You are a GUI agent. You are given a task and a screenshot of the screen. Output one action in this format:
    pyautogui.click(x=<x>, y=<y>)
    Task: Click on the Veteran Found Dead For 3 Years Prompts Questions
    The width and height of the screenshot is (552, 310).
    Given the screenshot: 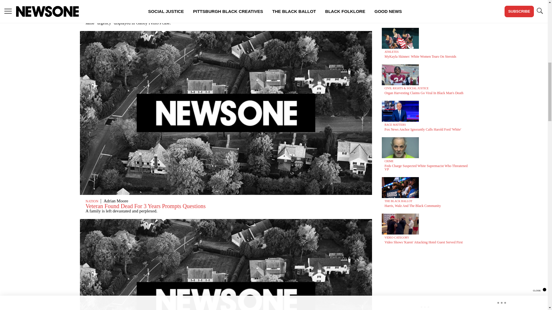 What is the action you would take?
    pyautogui.click(x=145, y=206)
    